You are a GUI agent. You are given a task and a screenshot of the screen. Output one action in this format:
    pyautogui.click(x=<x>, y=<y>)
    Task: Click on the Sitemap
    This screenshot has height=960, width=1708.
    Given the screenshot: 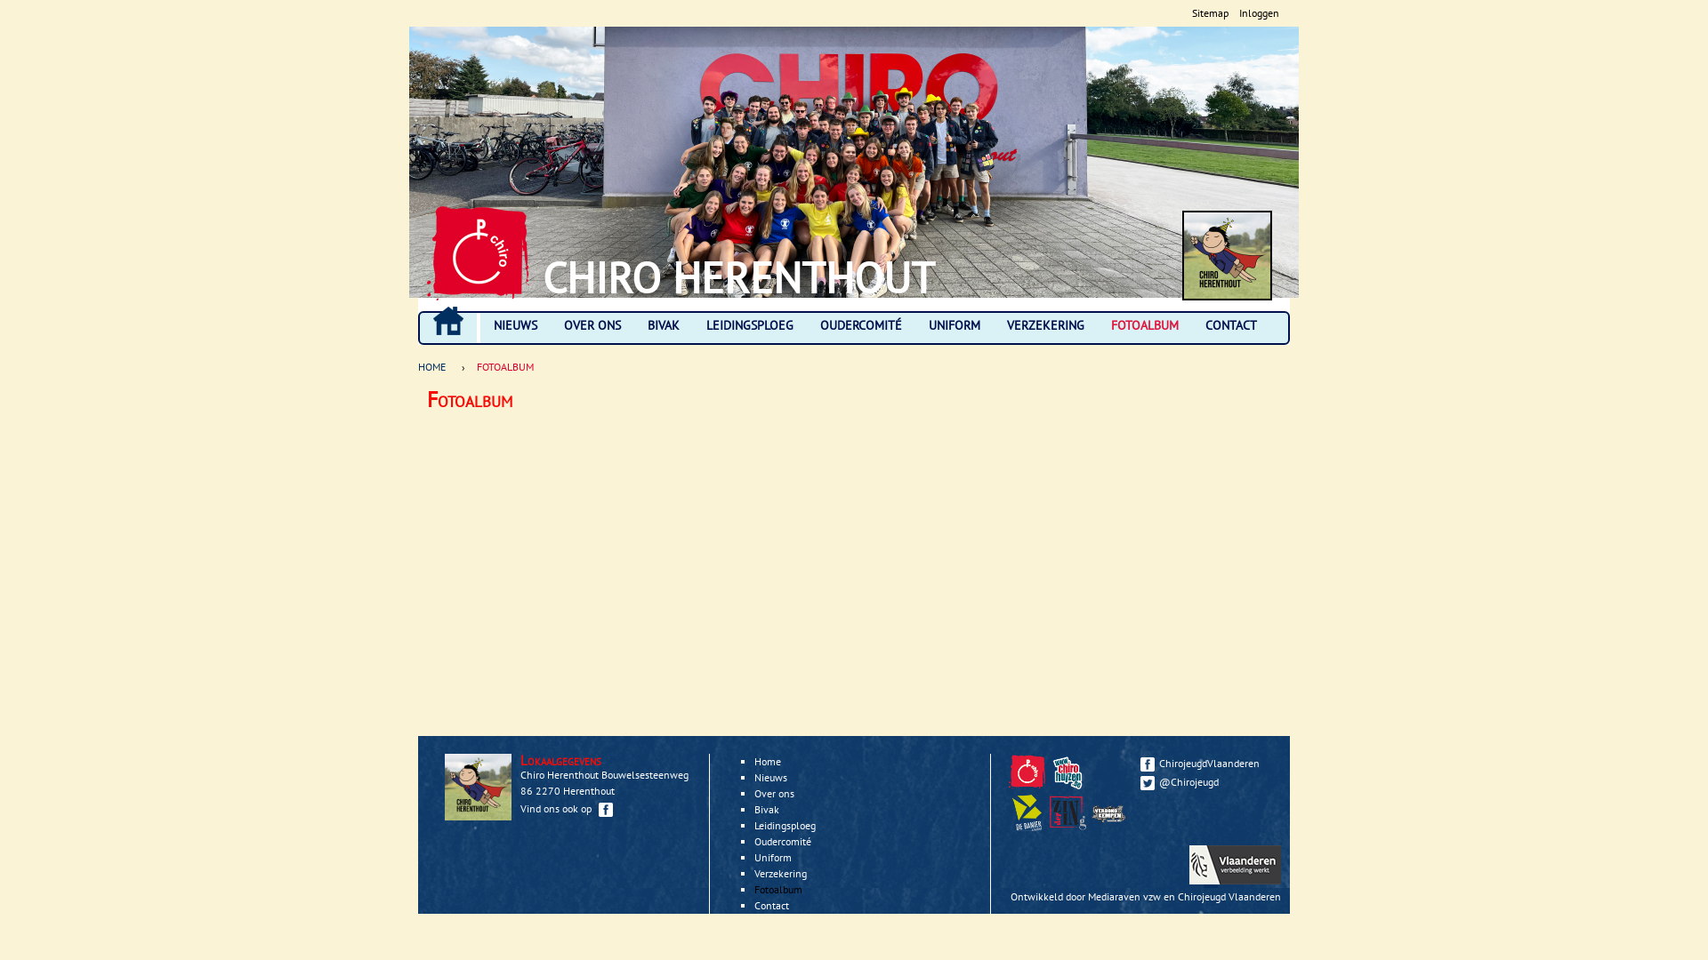 What is the action you would take?
    pyautogui.click(x=1210, y=12)
    